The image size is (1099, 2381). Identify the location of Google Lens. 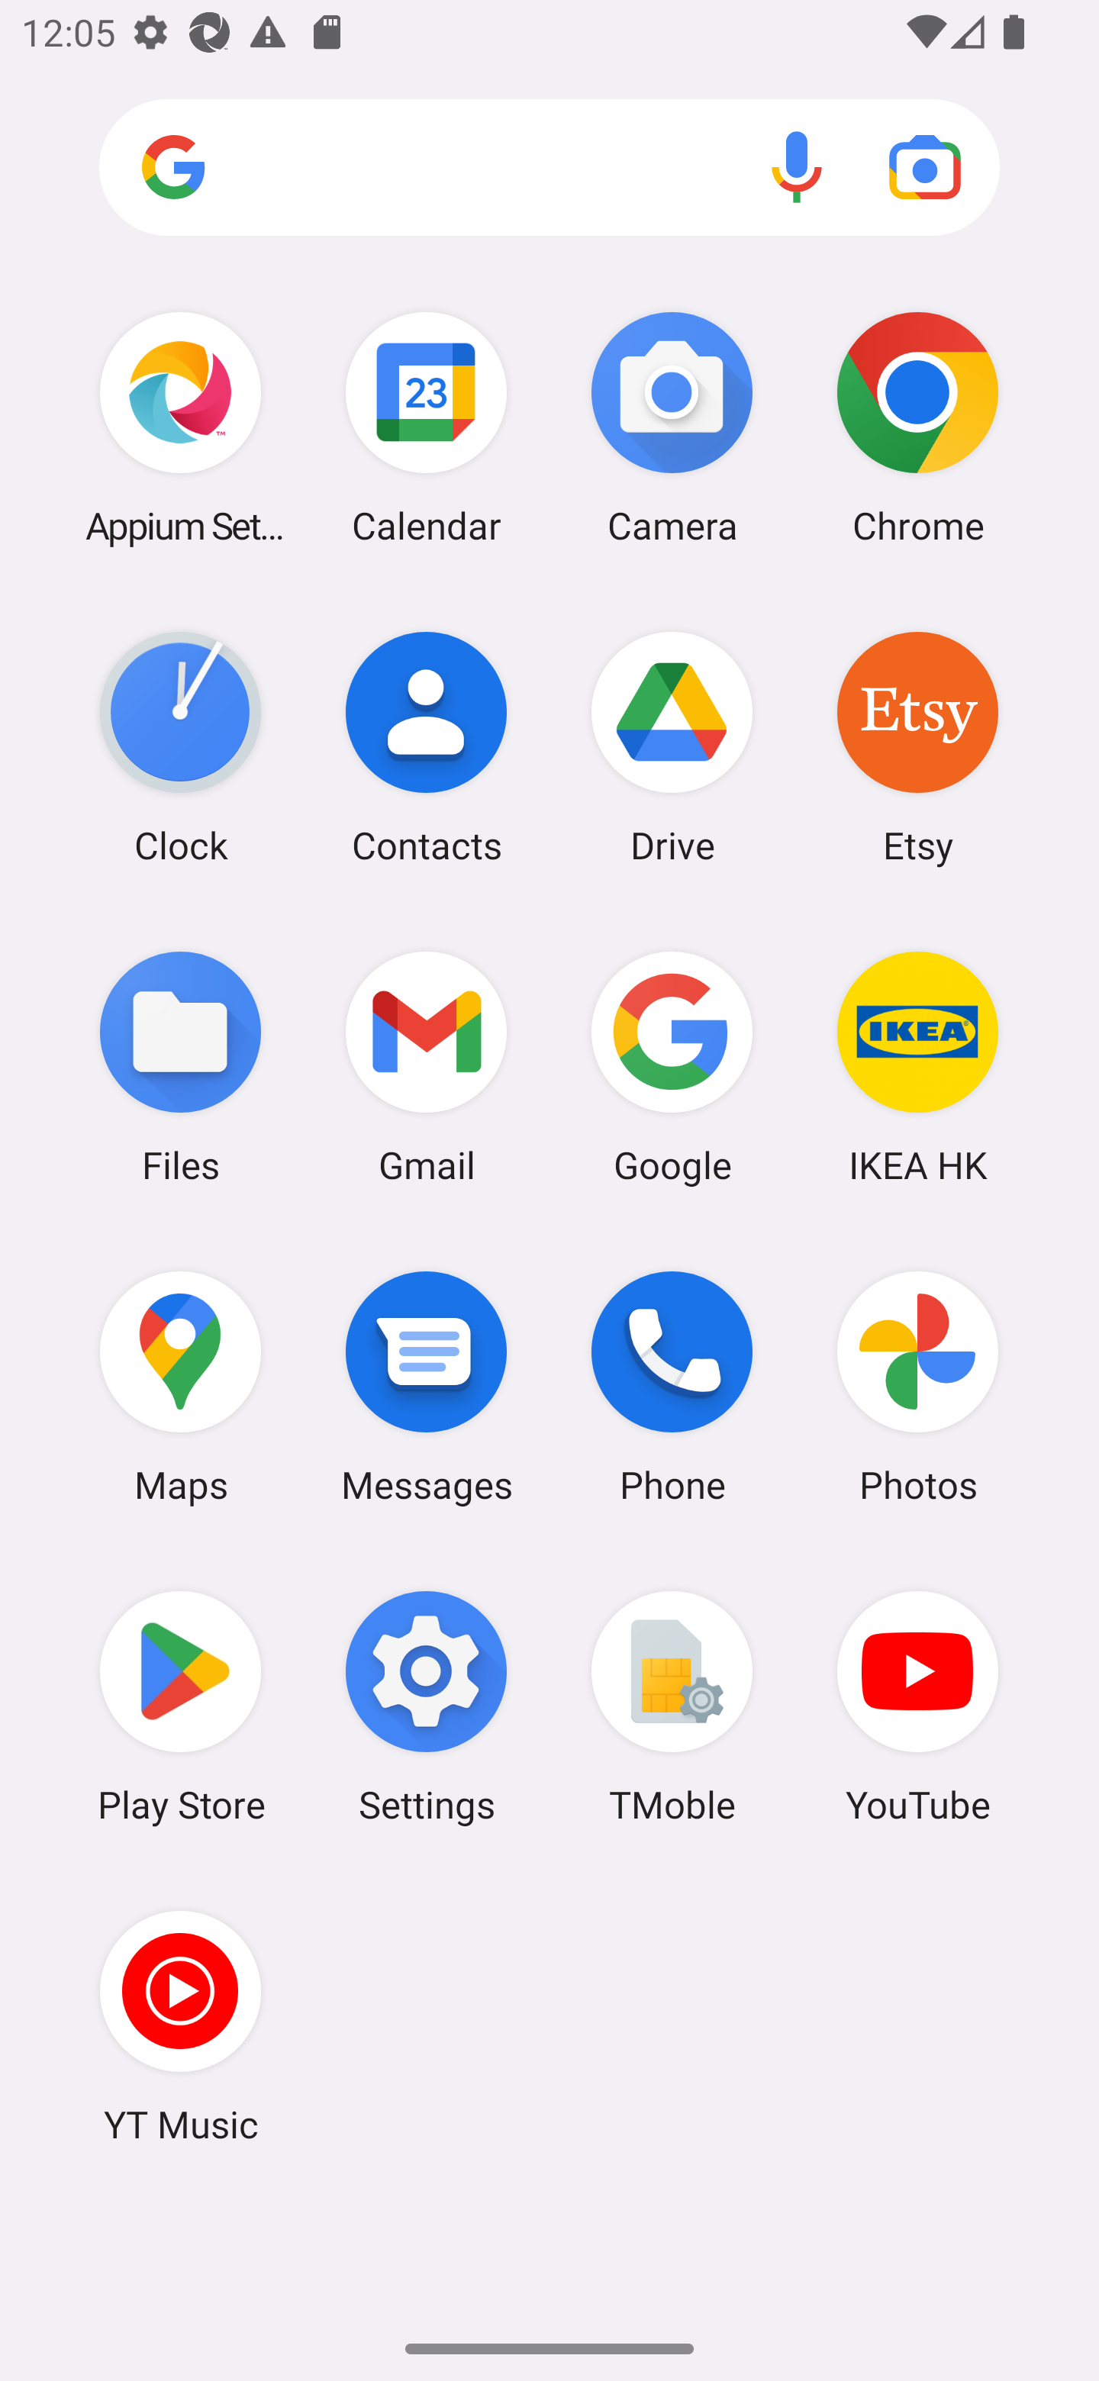
(925, 166).